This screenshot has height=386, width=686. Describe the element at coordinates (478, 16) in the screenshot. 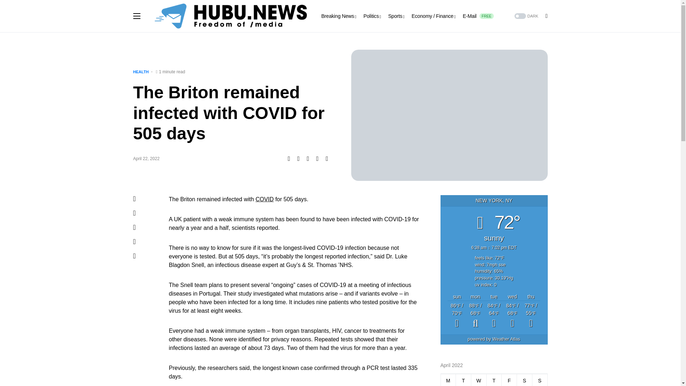

I see `Sunday` at that location.